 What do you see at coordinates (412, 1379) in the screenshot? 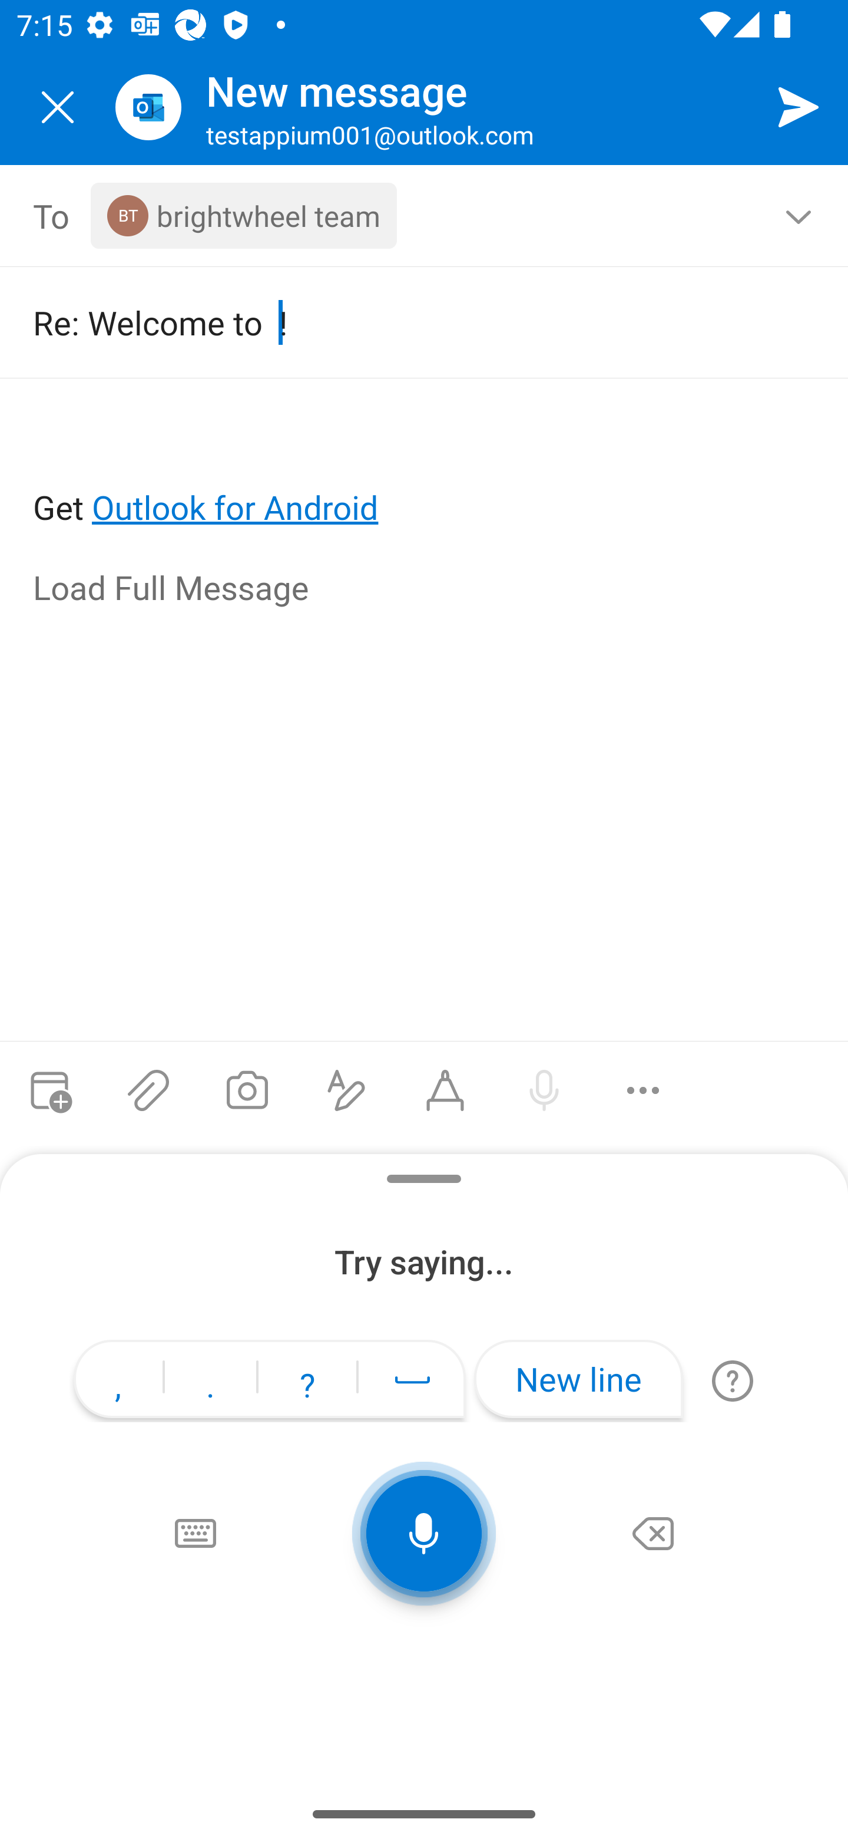
I see `  Insert Space button` at bounding box center [412, 1379].